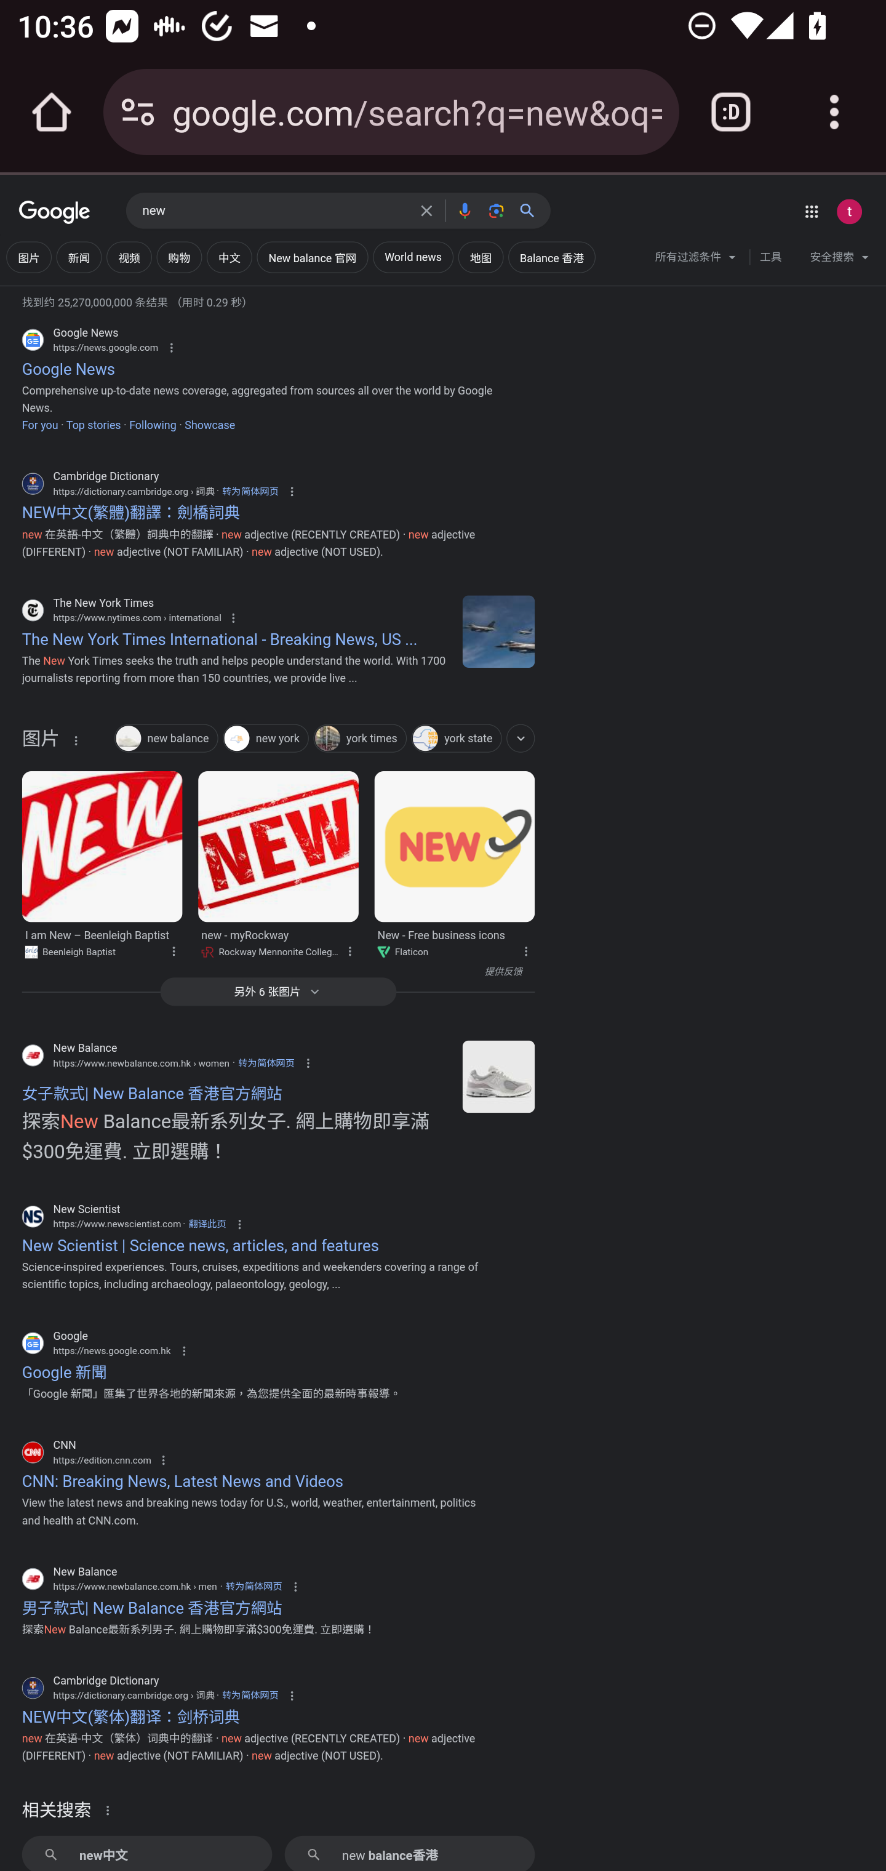 Image resolution: width=886 pixels, height=1871 pixels. I want to click on 按语音搜索, so click(464, 210).